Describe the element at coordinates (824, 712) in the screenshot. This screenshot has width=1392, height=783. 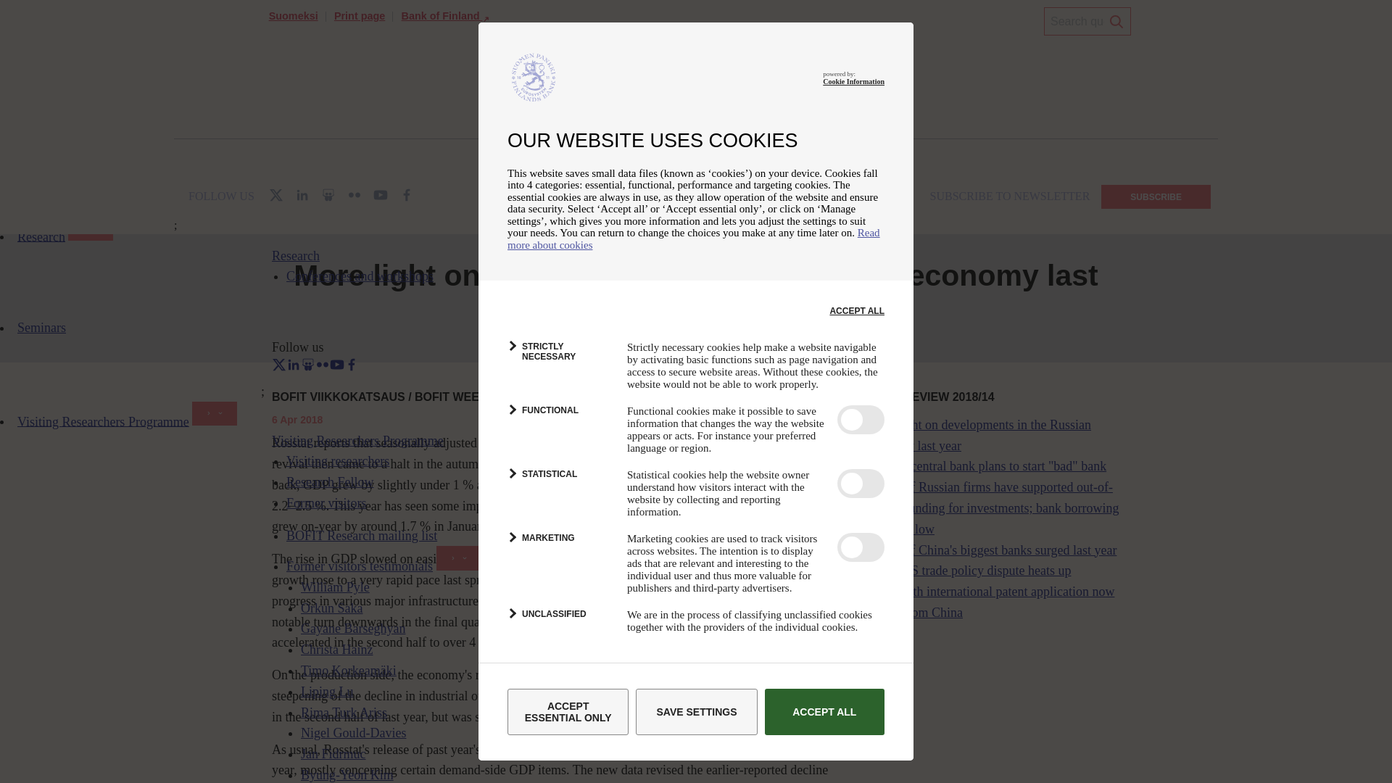
I see `ACCEPT ALL` at that location.